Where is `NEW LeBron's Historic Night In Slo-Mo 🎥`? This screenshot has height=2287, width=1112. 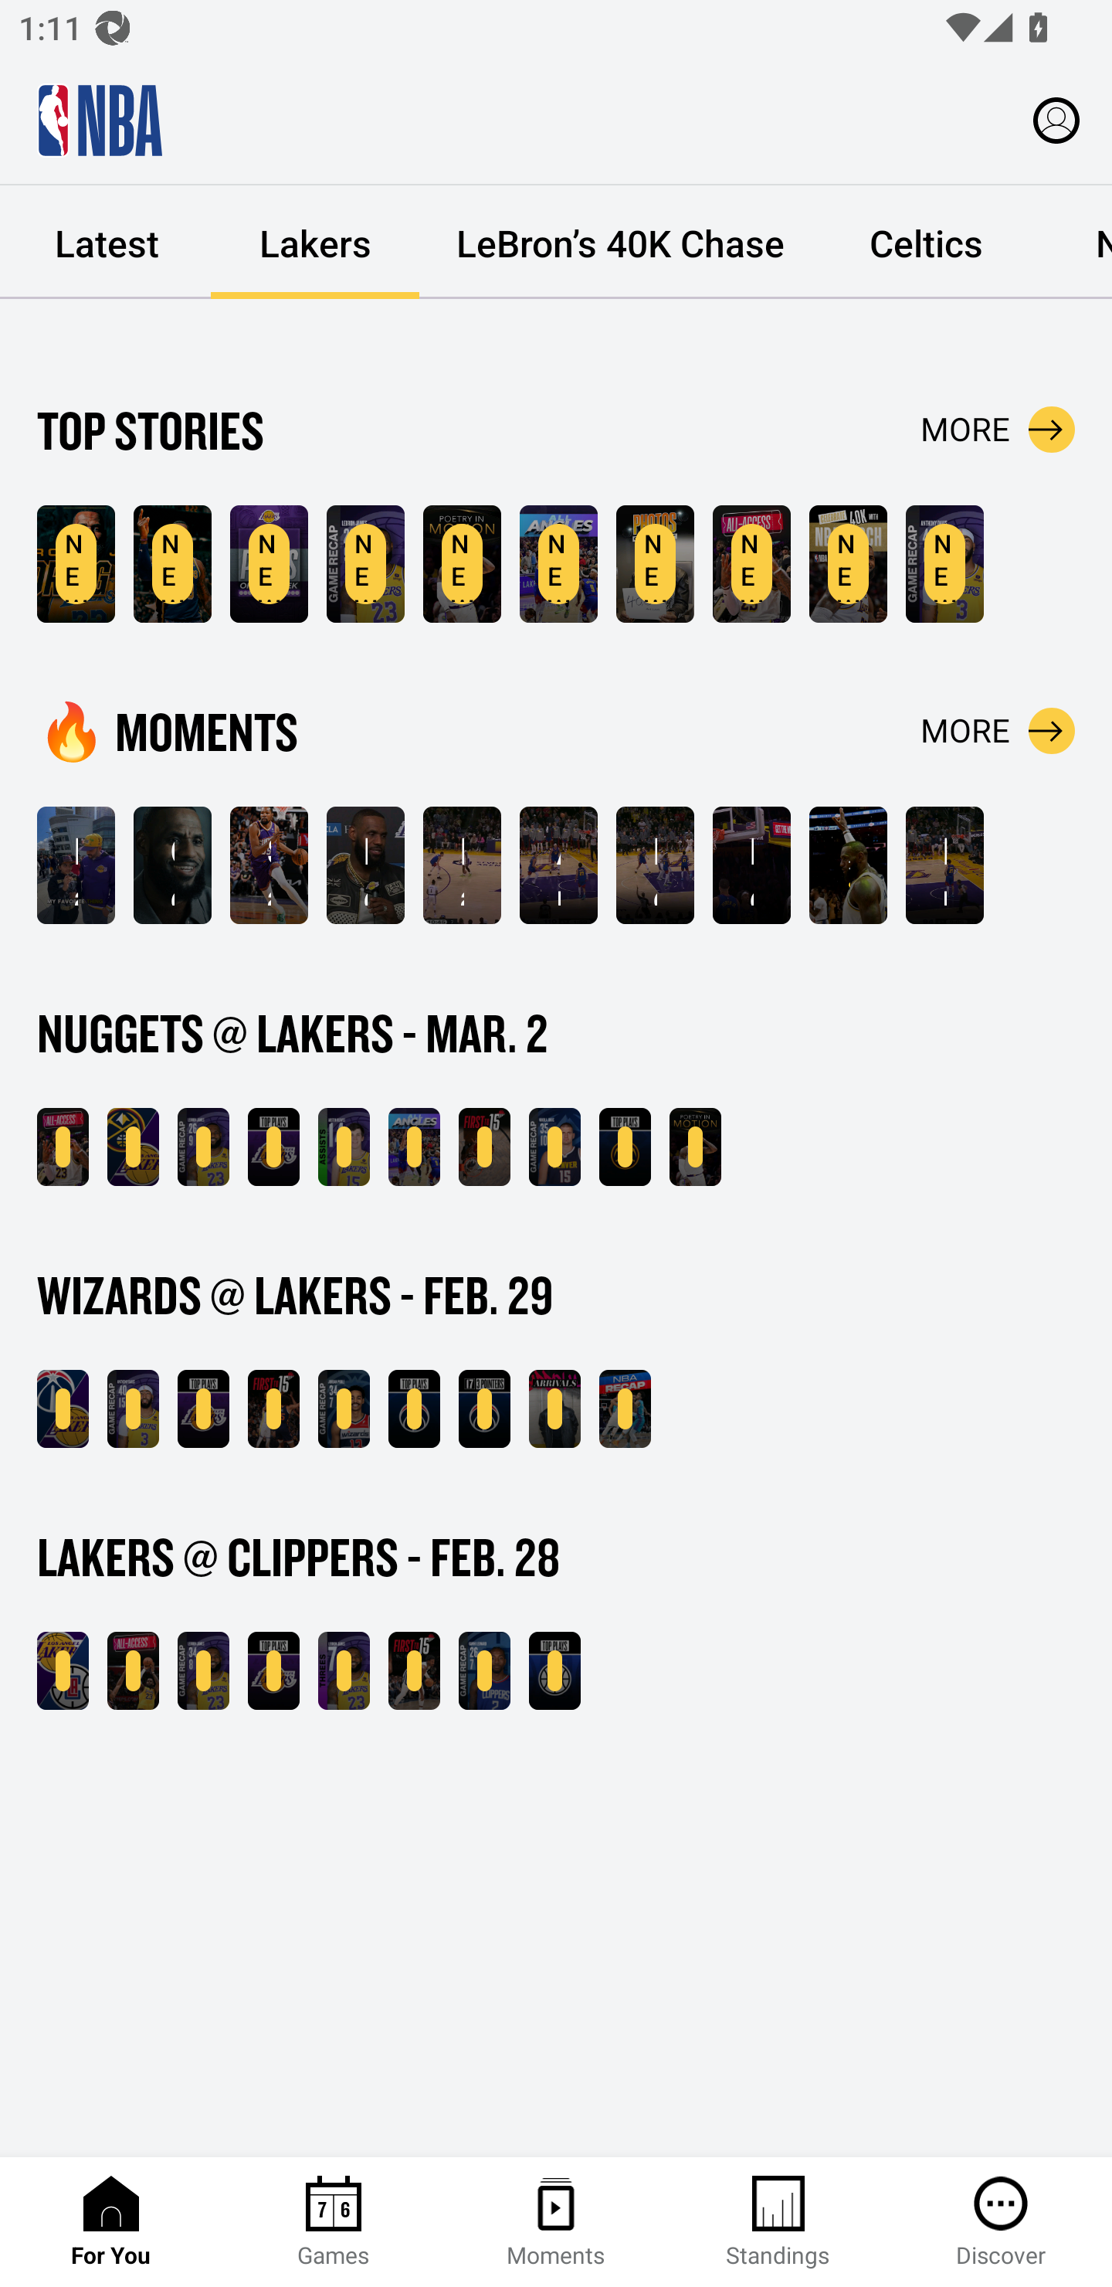 NEW LeBron's Historic Night In Slo-Mo 🎥 is located at coordinates (462, 564).